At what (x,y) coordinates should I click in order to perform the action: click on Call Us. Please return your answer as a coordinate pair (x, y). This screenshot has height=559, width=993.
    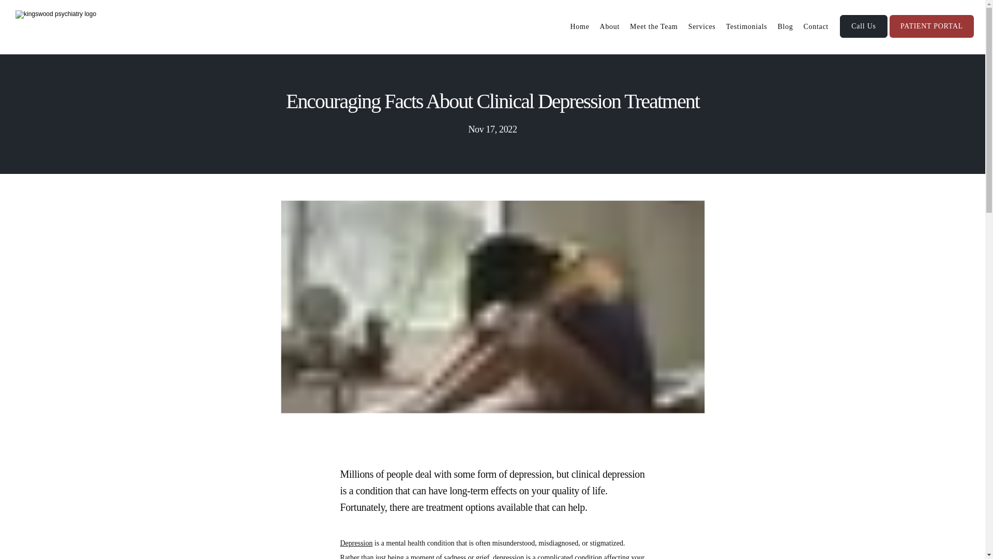
    Looking at the image, I should click on (864, 36).